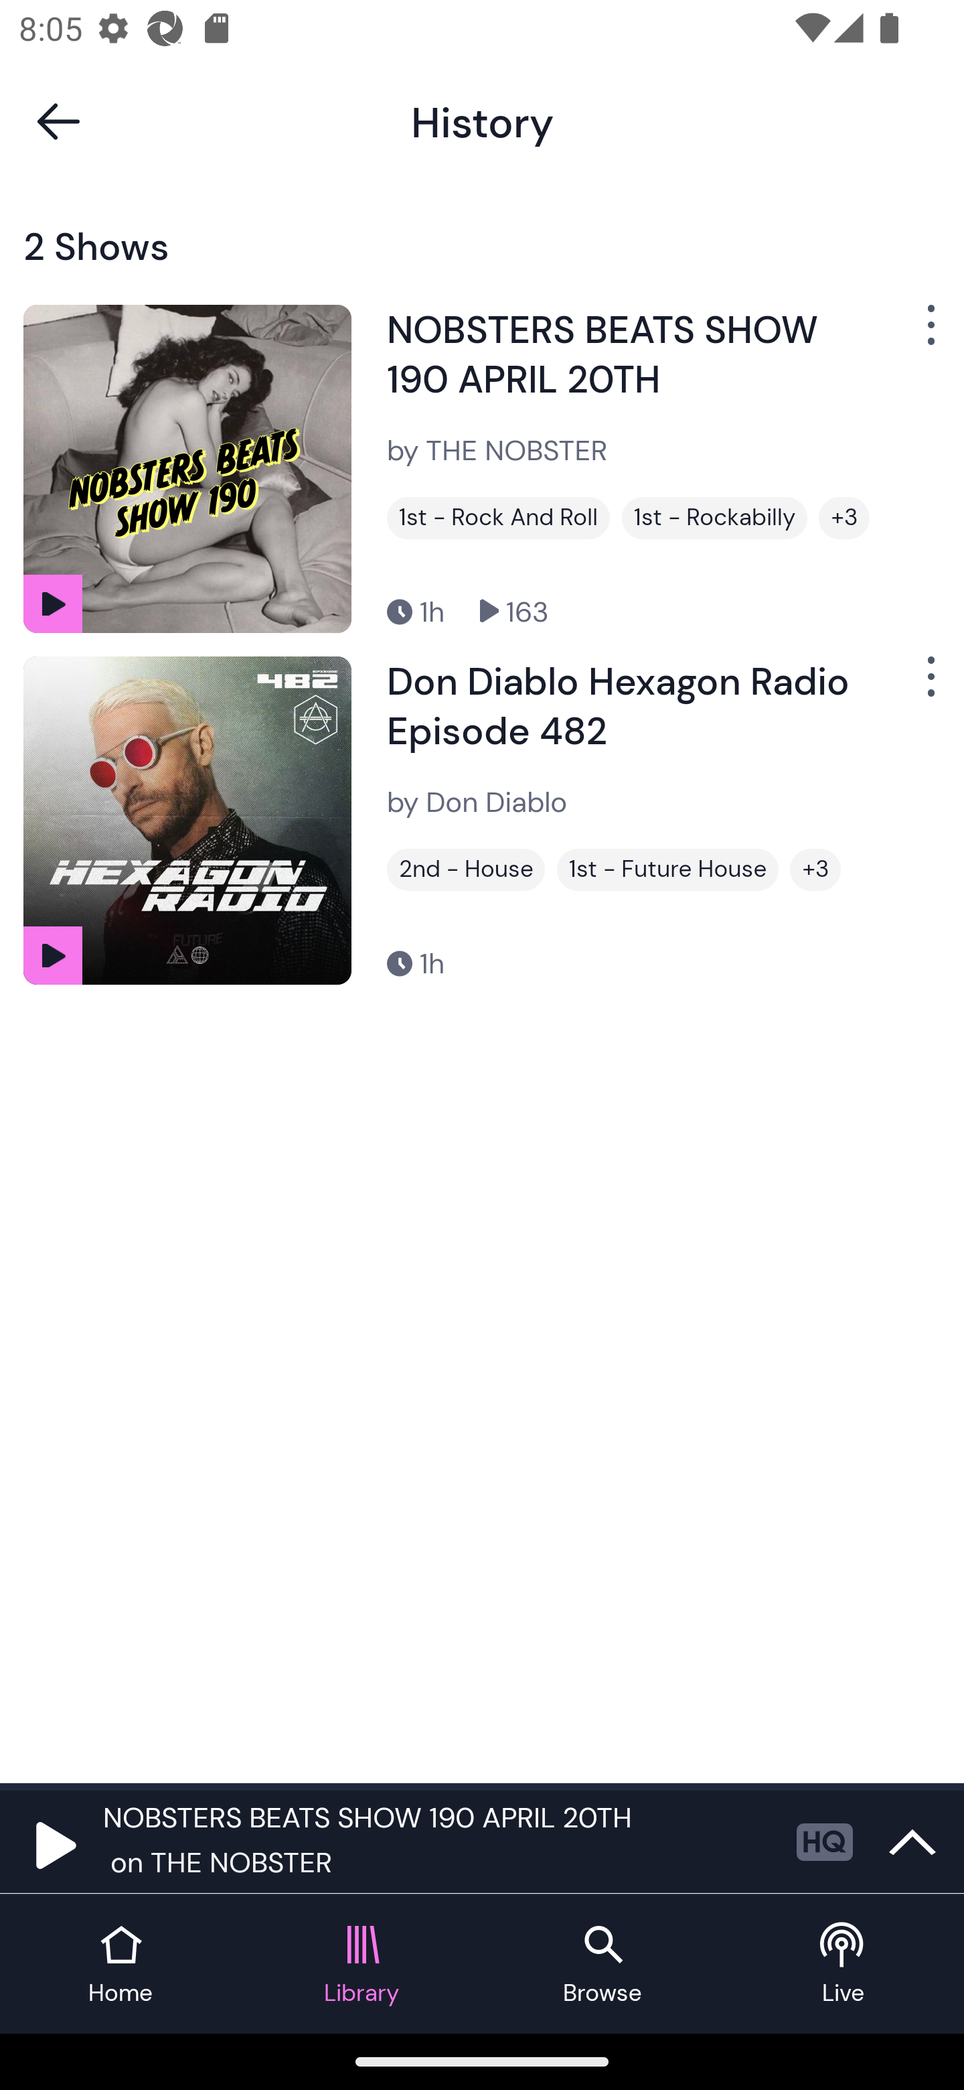 This screenshot has height=2090, width=964. I want to click on 1st - Future House, so click(668, 869).